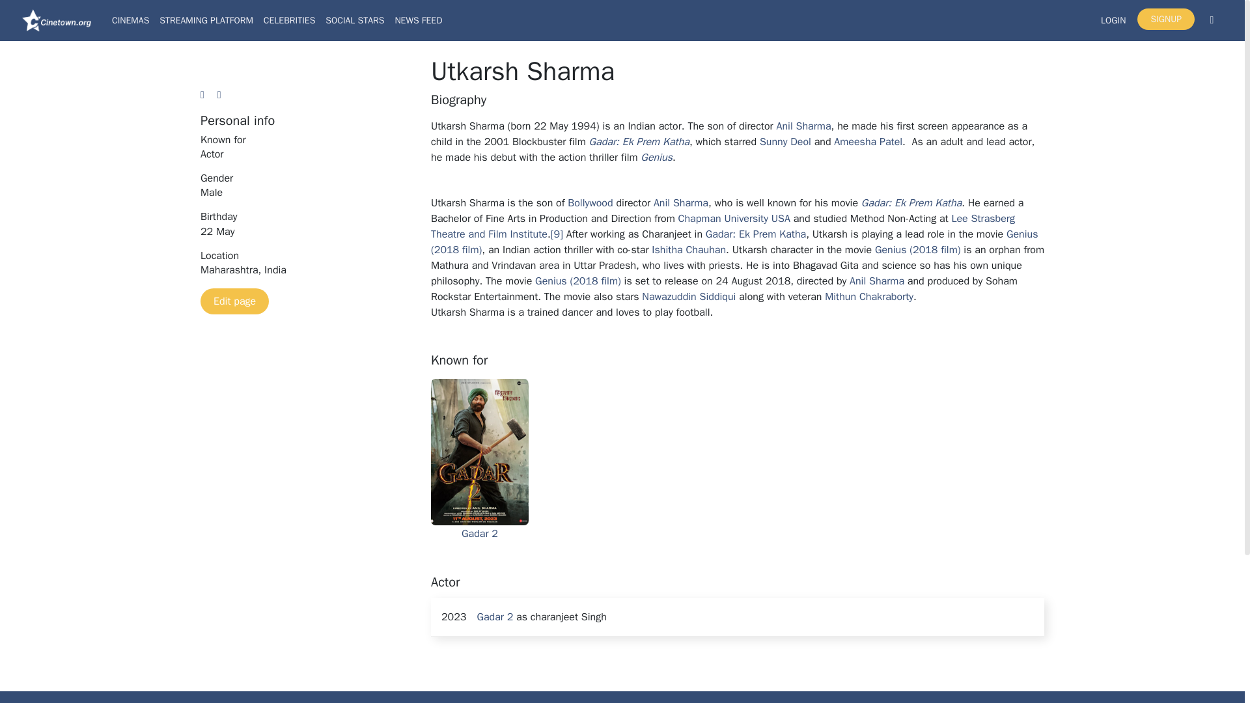 This screenshot has width=1250, height=703. Describe the element at coordinates (756, 234) in the screenshot. I see `Gadar: Ek Prem Katha` at that location.